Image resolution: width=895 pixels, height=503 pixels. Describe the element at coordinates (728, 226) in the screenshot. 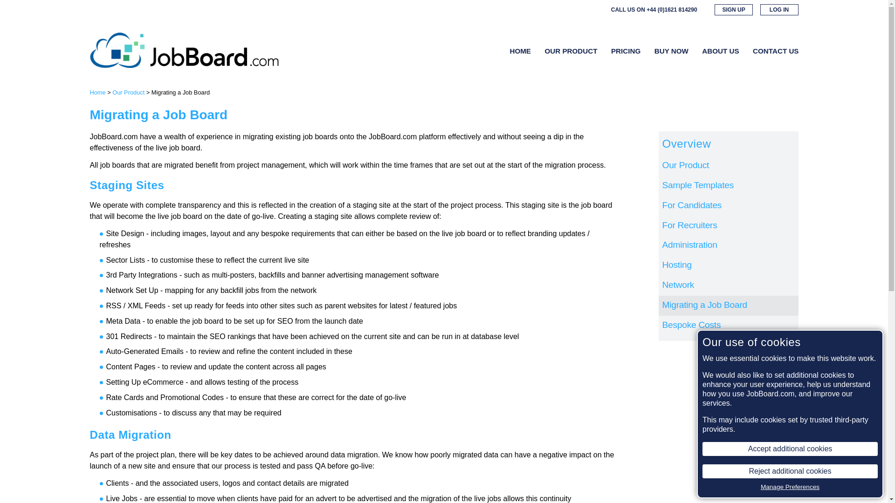

I see `For Recruiters` at that location.